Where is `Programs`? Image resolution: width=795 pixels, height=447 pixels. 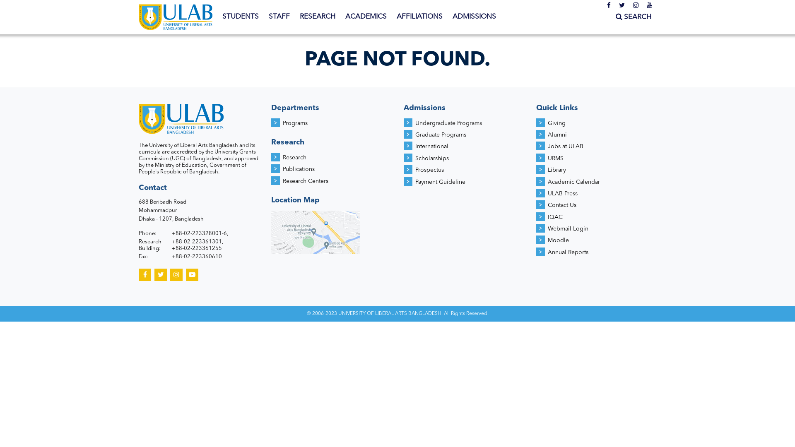 Programs is located at coordinates (295, 123).